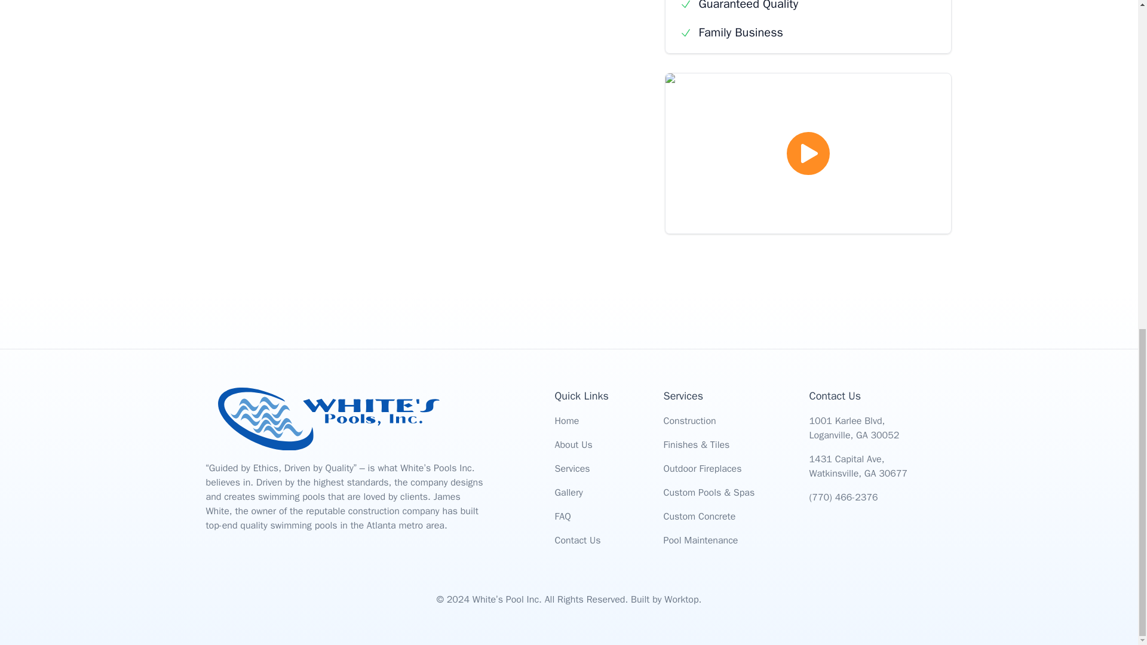  Describe the element at coordinates (577, 540) in the screenshot. I see `Contact Us` at that location.